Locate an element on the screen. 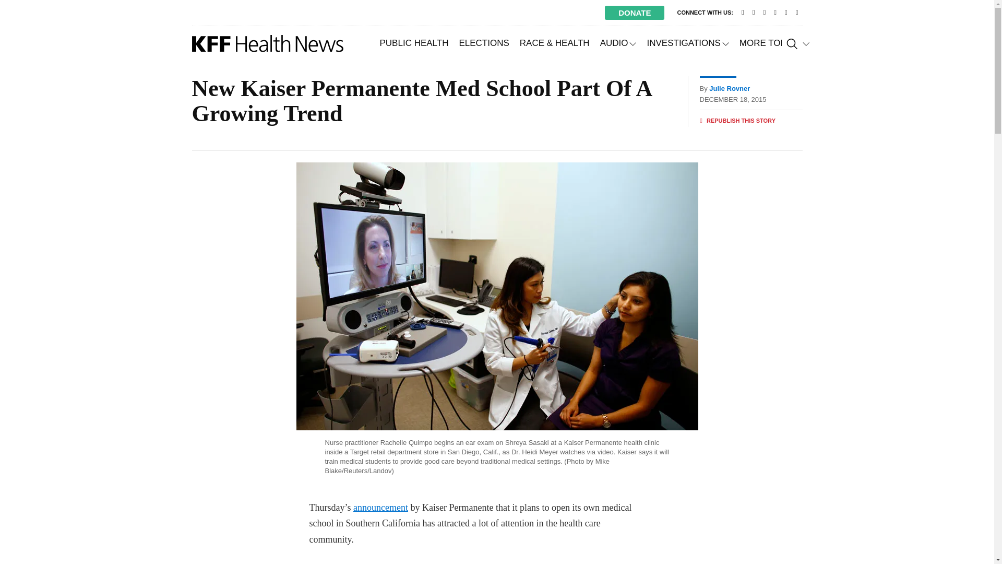 The width and height of the screenshot is (1002, 564). KFF Health News is located at coordinates (268, 43).